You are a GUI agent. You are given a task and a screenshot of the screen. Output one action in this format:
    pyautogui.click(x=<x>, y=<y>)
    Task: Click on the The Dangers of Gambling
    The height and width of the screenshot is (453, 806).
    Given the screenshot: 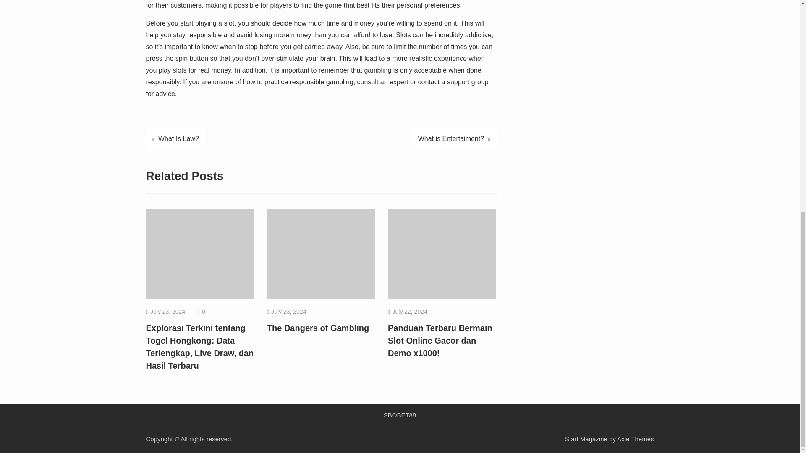 What is the action you would take?
    pyautogui.click(x=318, y=328)
    